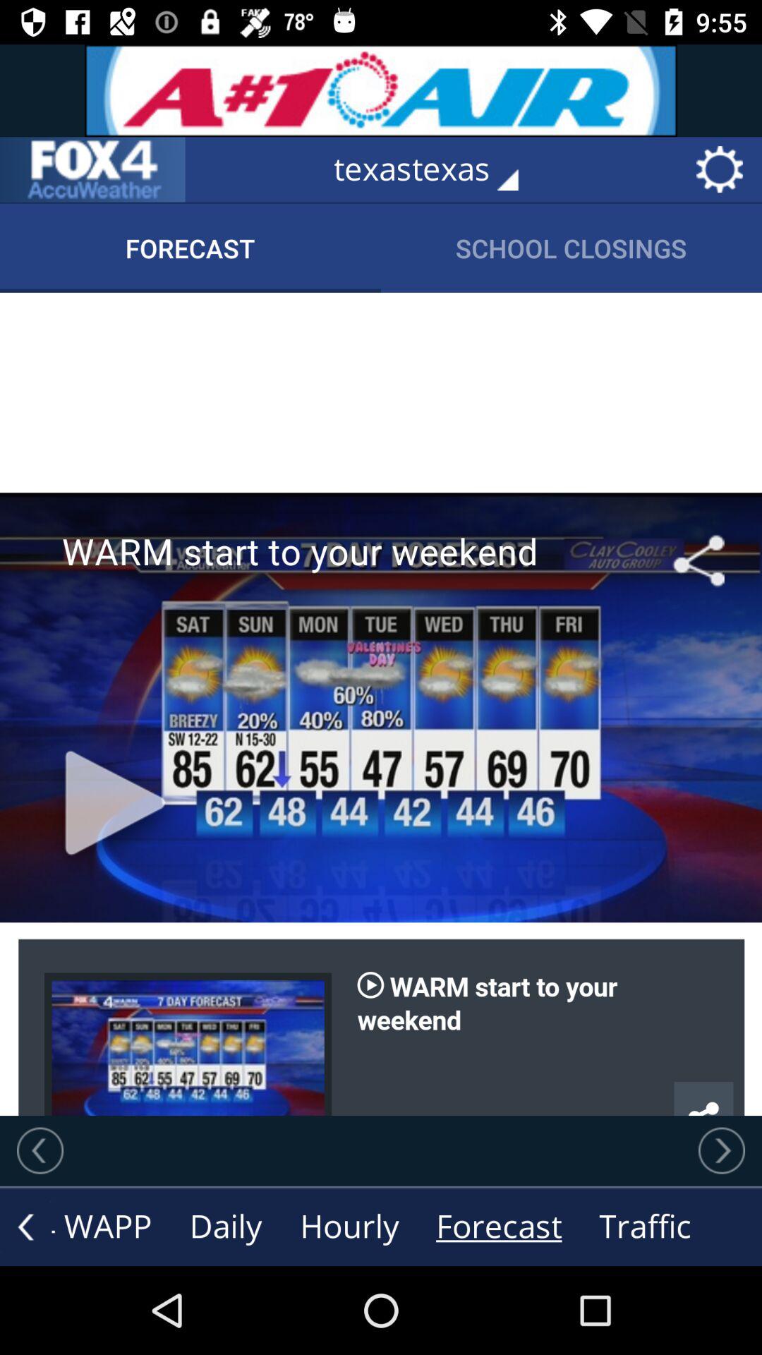 Image resolution: width=762 pixels, height=1355 pixels. I want to click on see more options, so click(25, 1227).